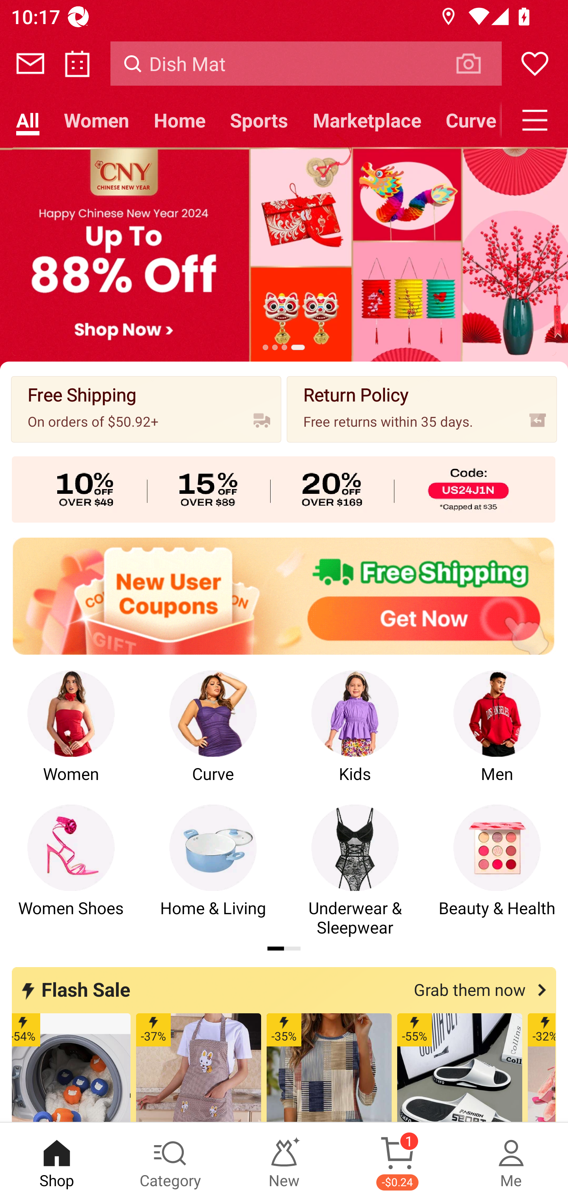  What do you see at coordinates (355, 737) in the screenshot?
I see `Kids` at bounding box center [355, 737].